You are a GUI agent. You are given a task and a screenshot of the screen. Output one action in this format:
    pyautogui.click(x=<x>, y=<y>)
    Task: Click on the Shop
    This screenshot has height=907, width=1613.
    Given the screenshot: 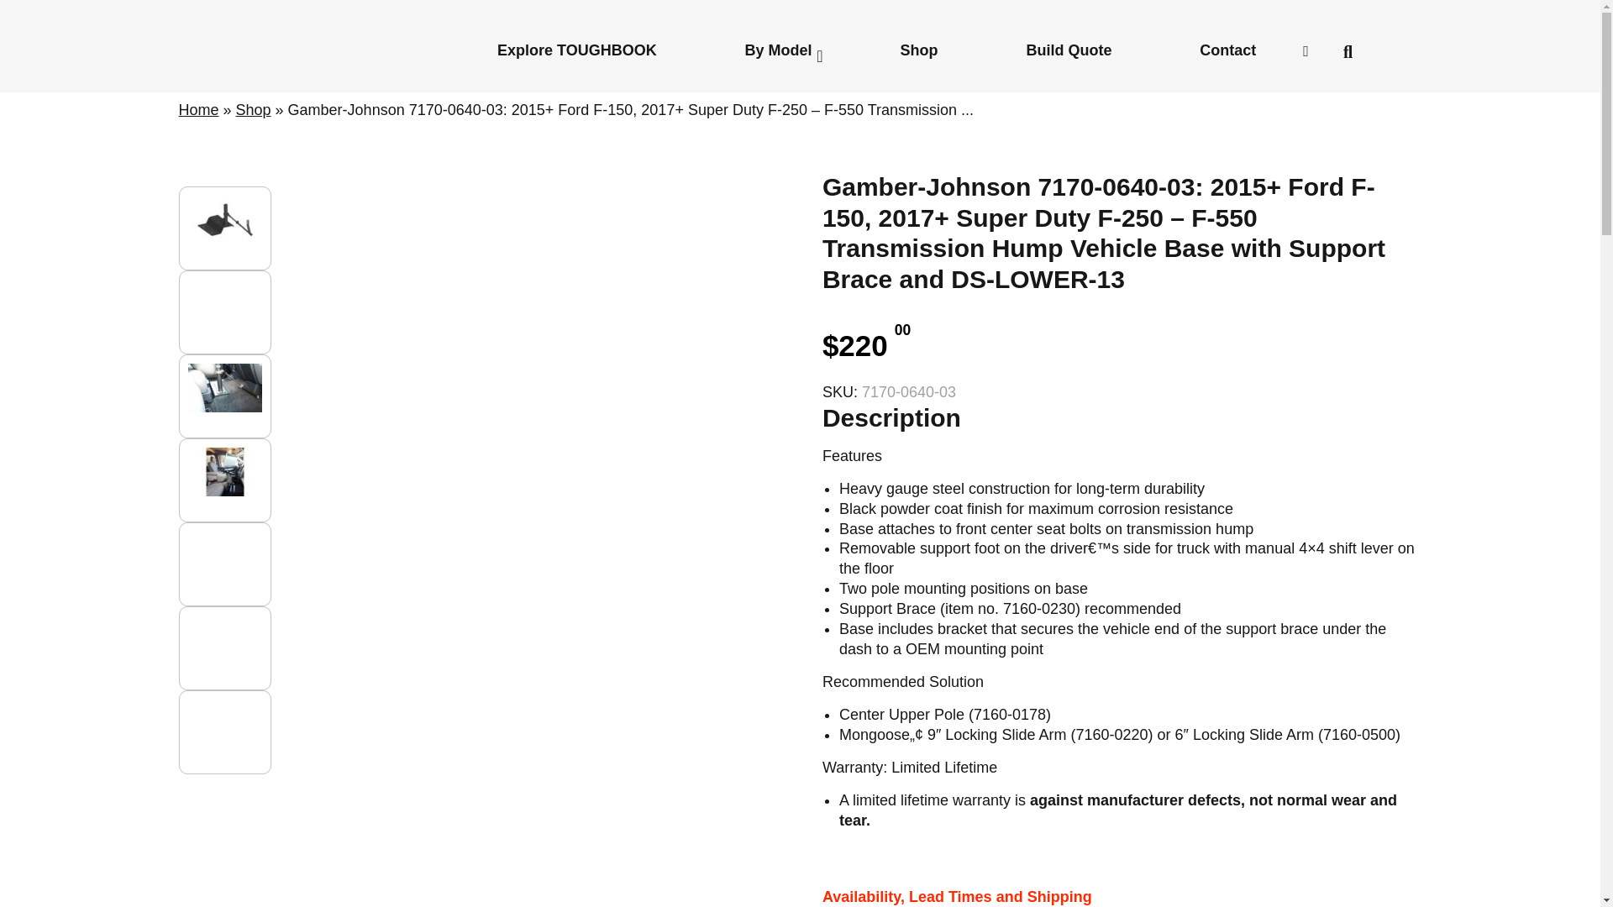 What is the action you would take?
    pyautogui.click(x=919, y=50)
    